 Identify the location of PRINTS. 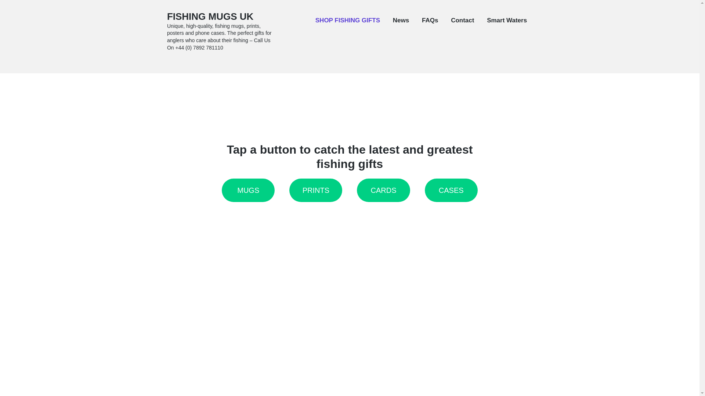
(315, 190).